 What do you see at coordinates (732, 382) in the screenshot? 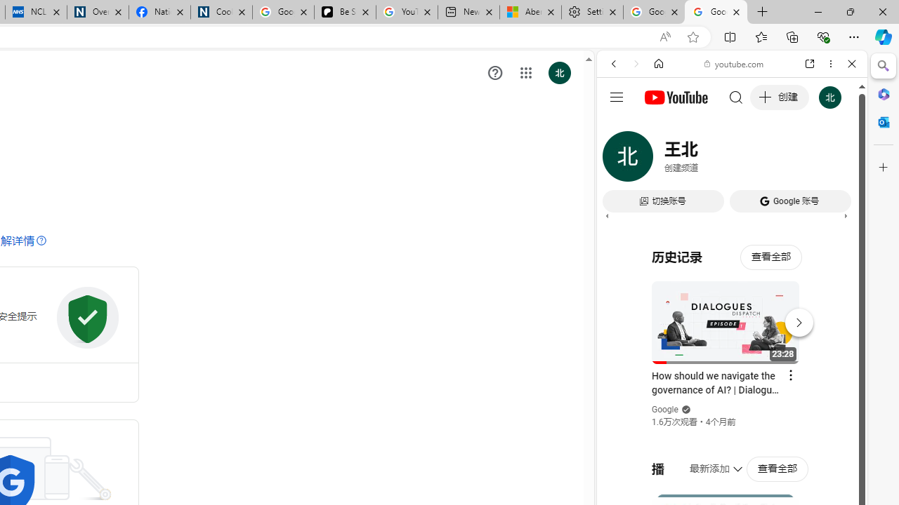
I see `Music` at bounding box center [732, 382].